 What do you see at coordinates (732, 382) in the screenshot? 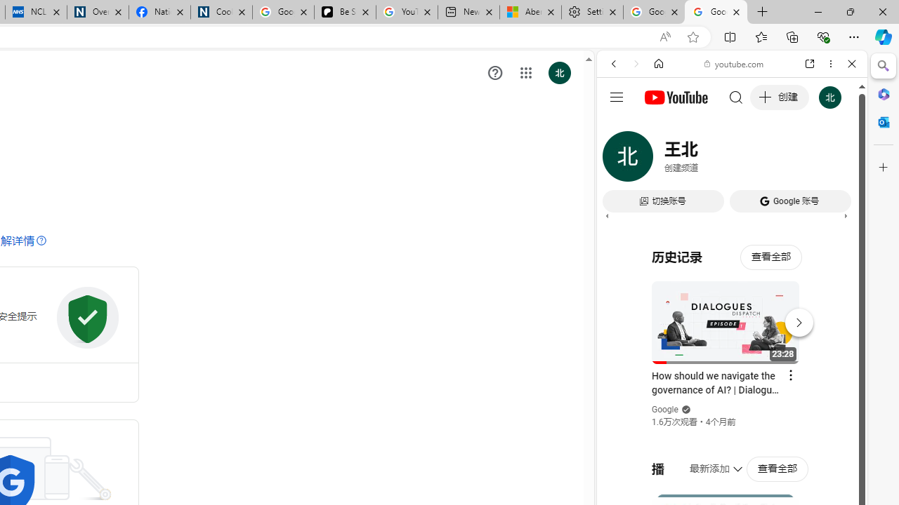
I see `Music` at bounding box center [732, 382].